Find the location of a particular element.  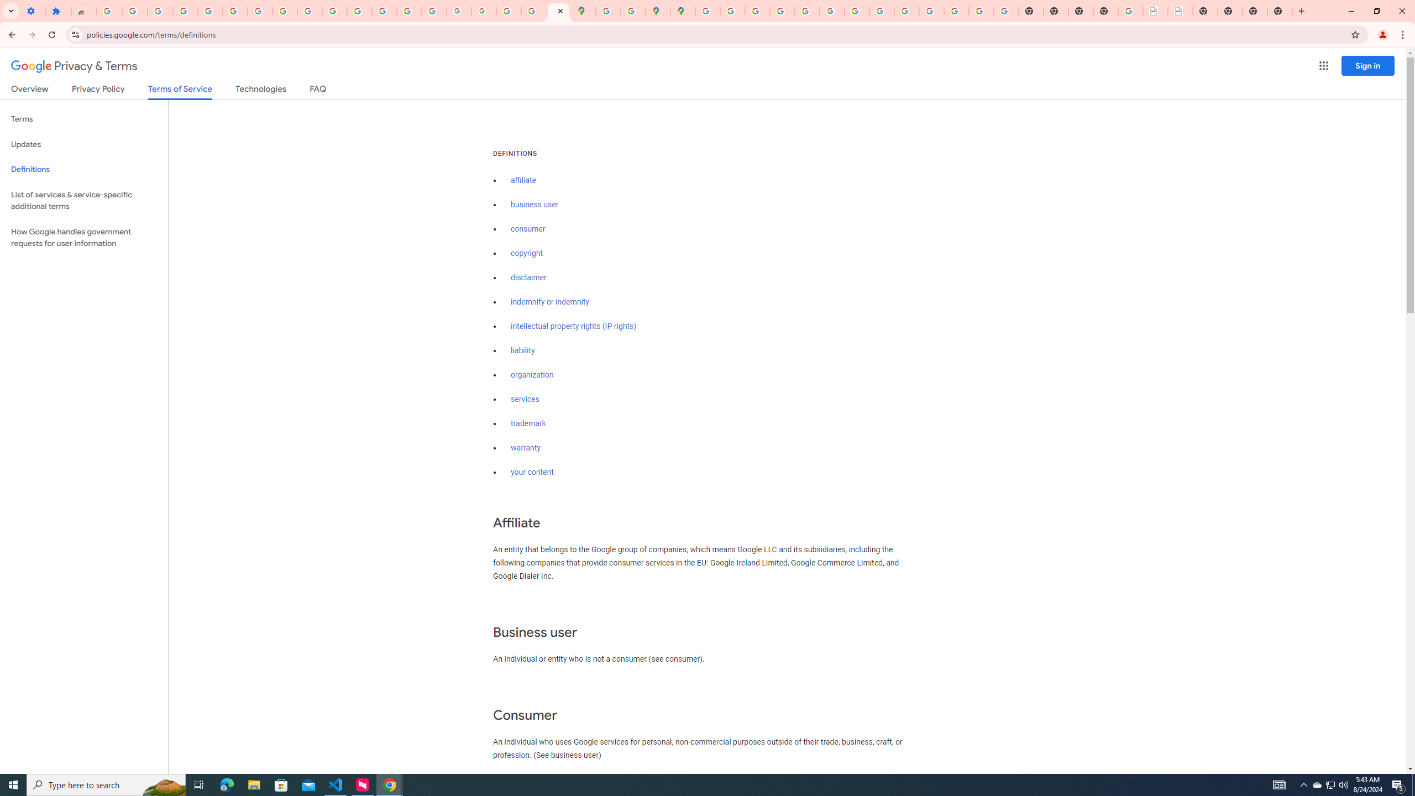

disclaimer is located at coordinates (528, 277).